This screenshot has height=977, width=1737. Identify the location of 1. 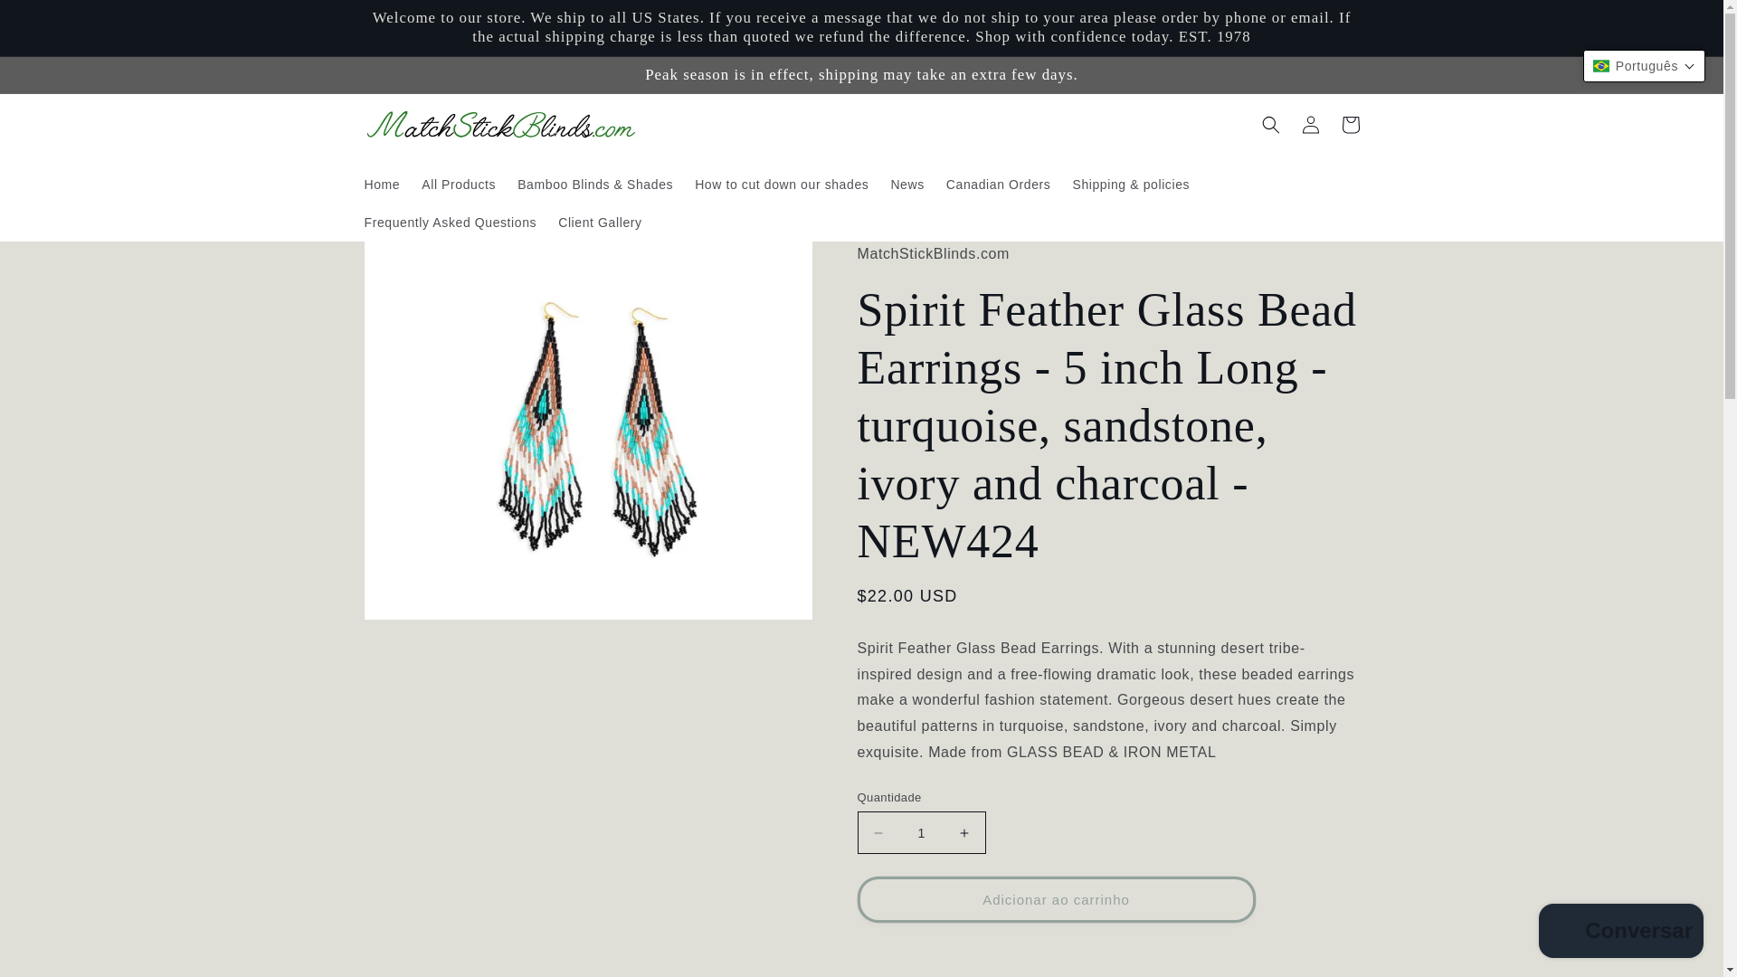
(922, 832).